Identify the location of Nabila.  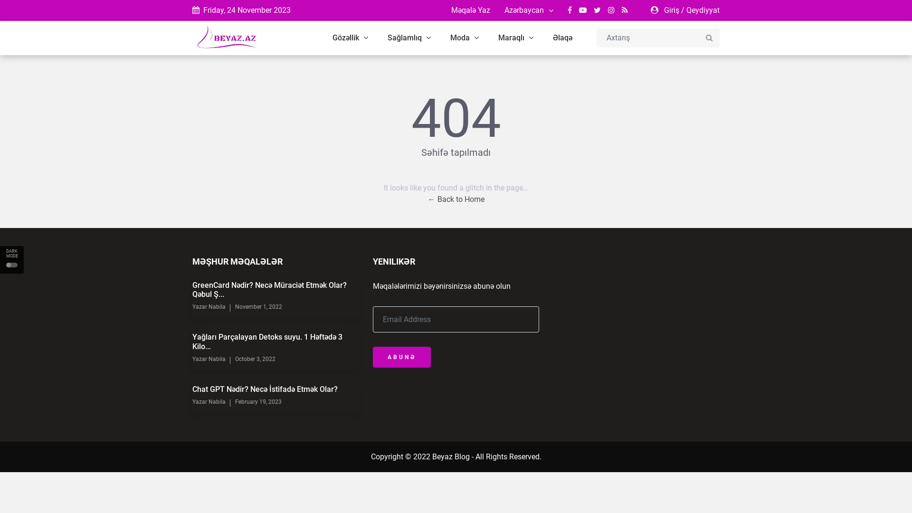
(217, 359).